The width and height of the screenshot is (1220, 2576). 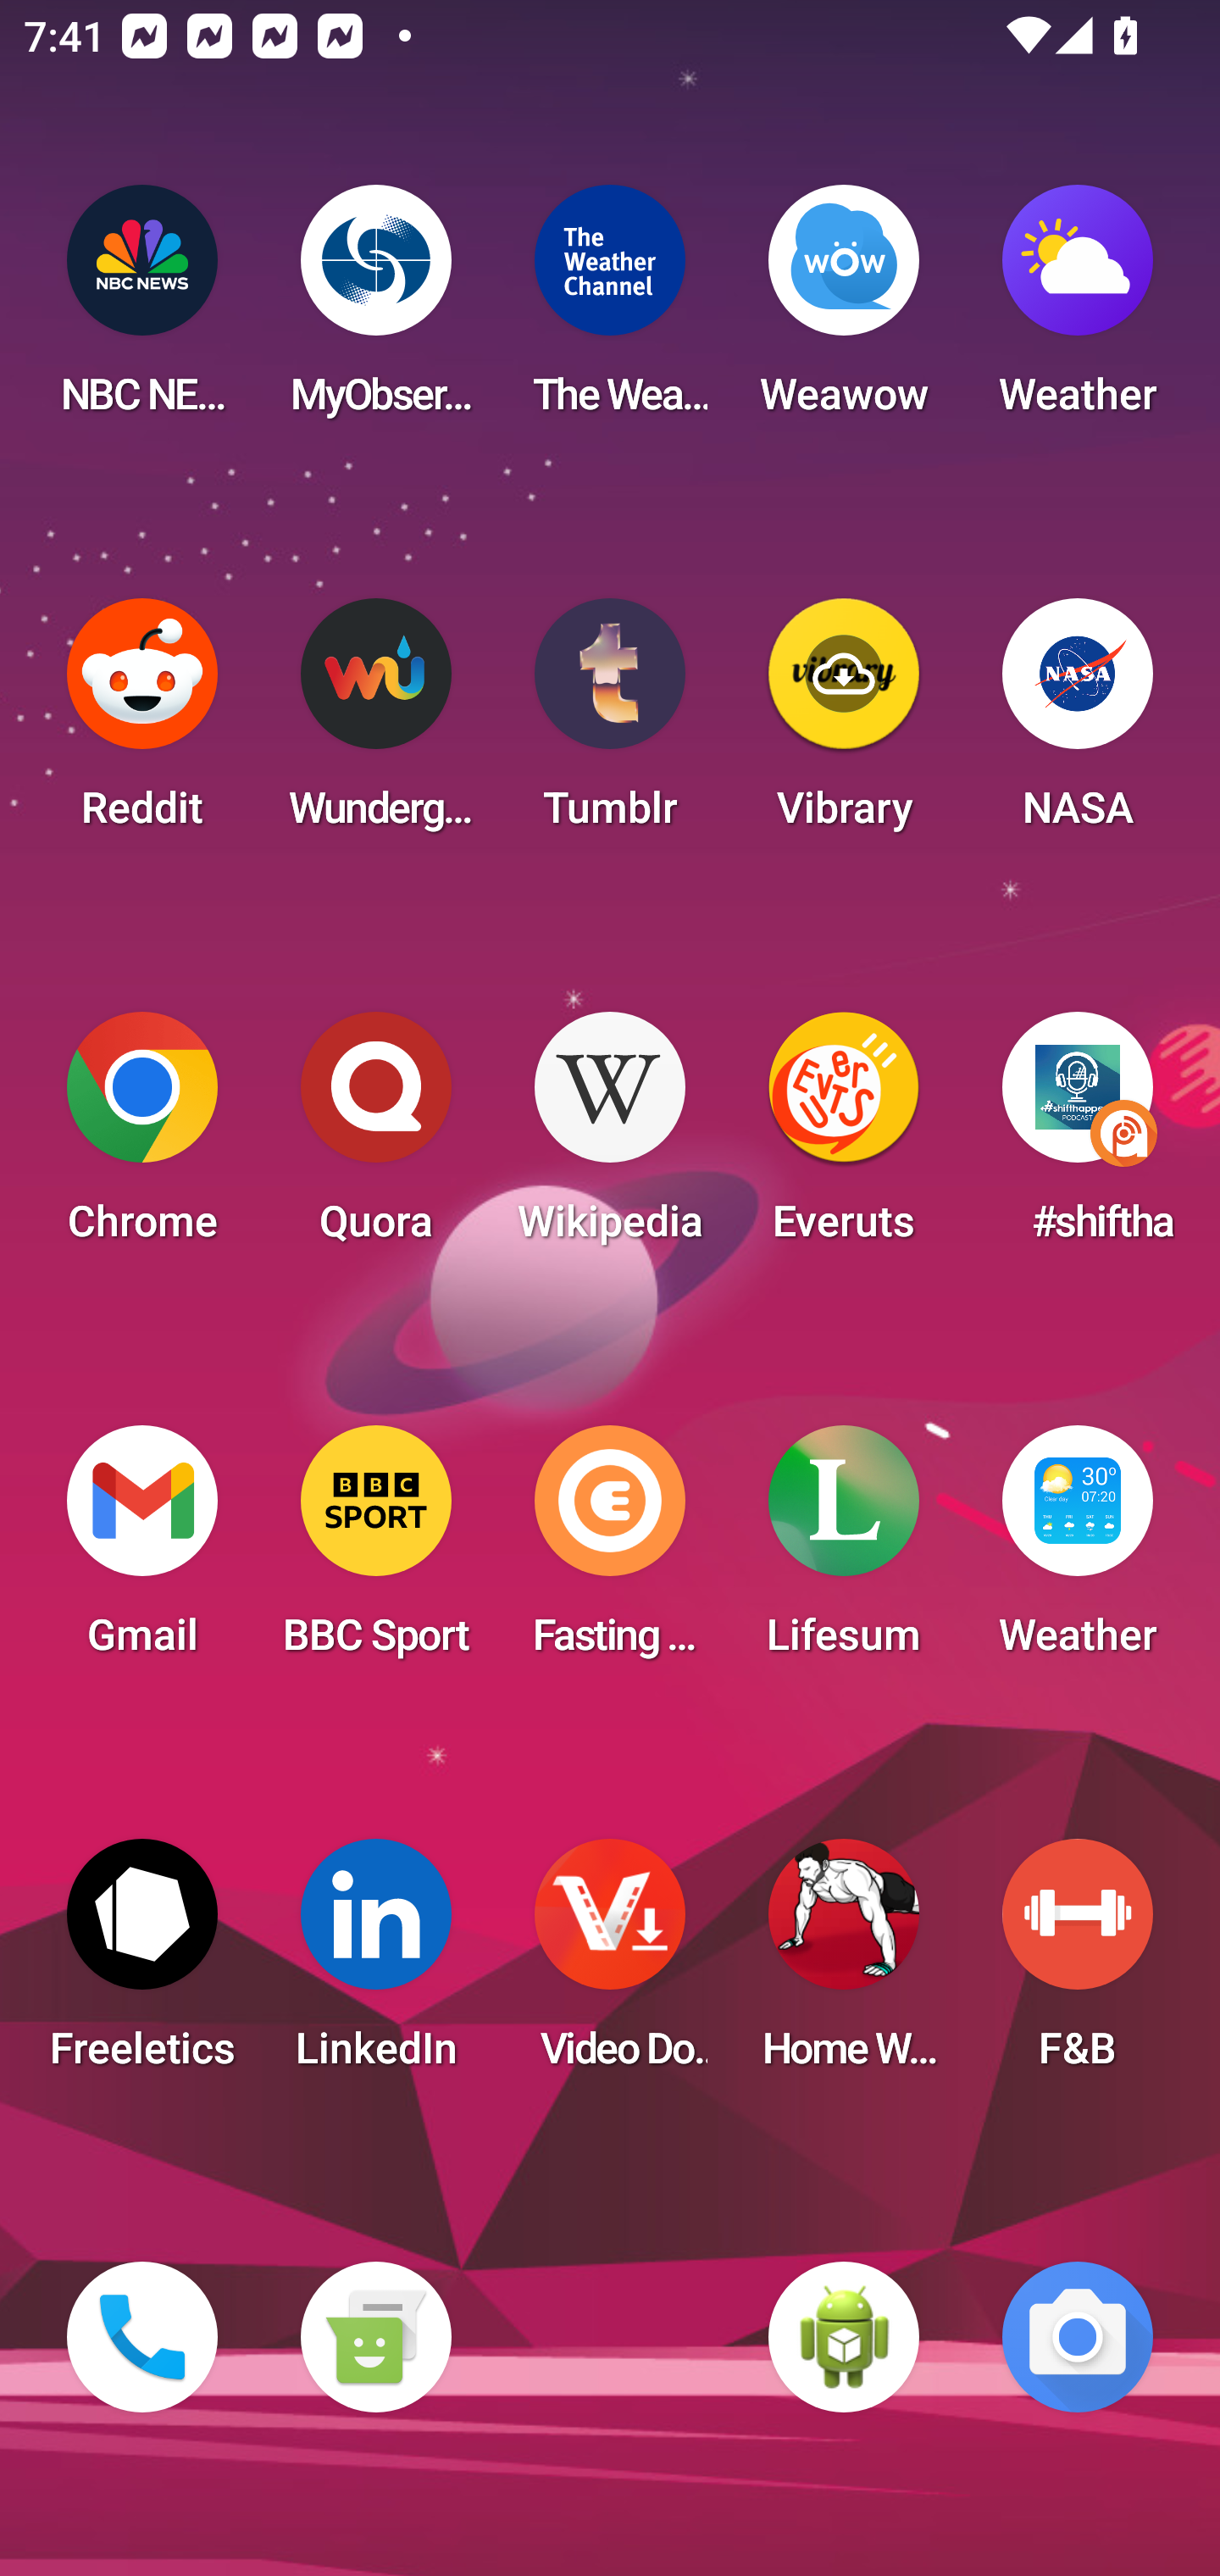 What do you see at coordinates (844, 2337) in the screenshot?
I see `WebView Browser Tester` at bounding box center [844, 2337].